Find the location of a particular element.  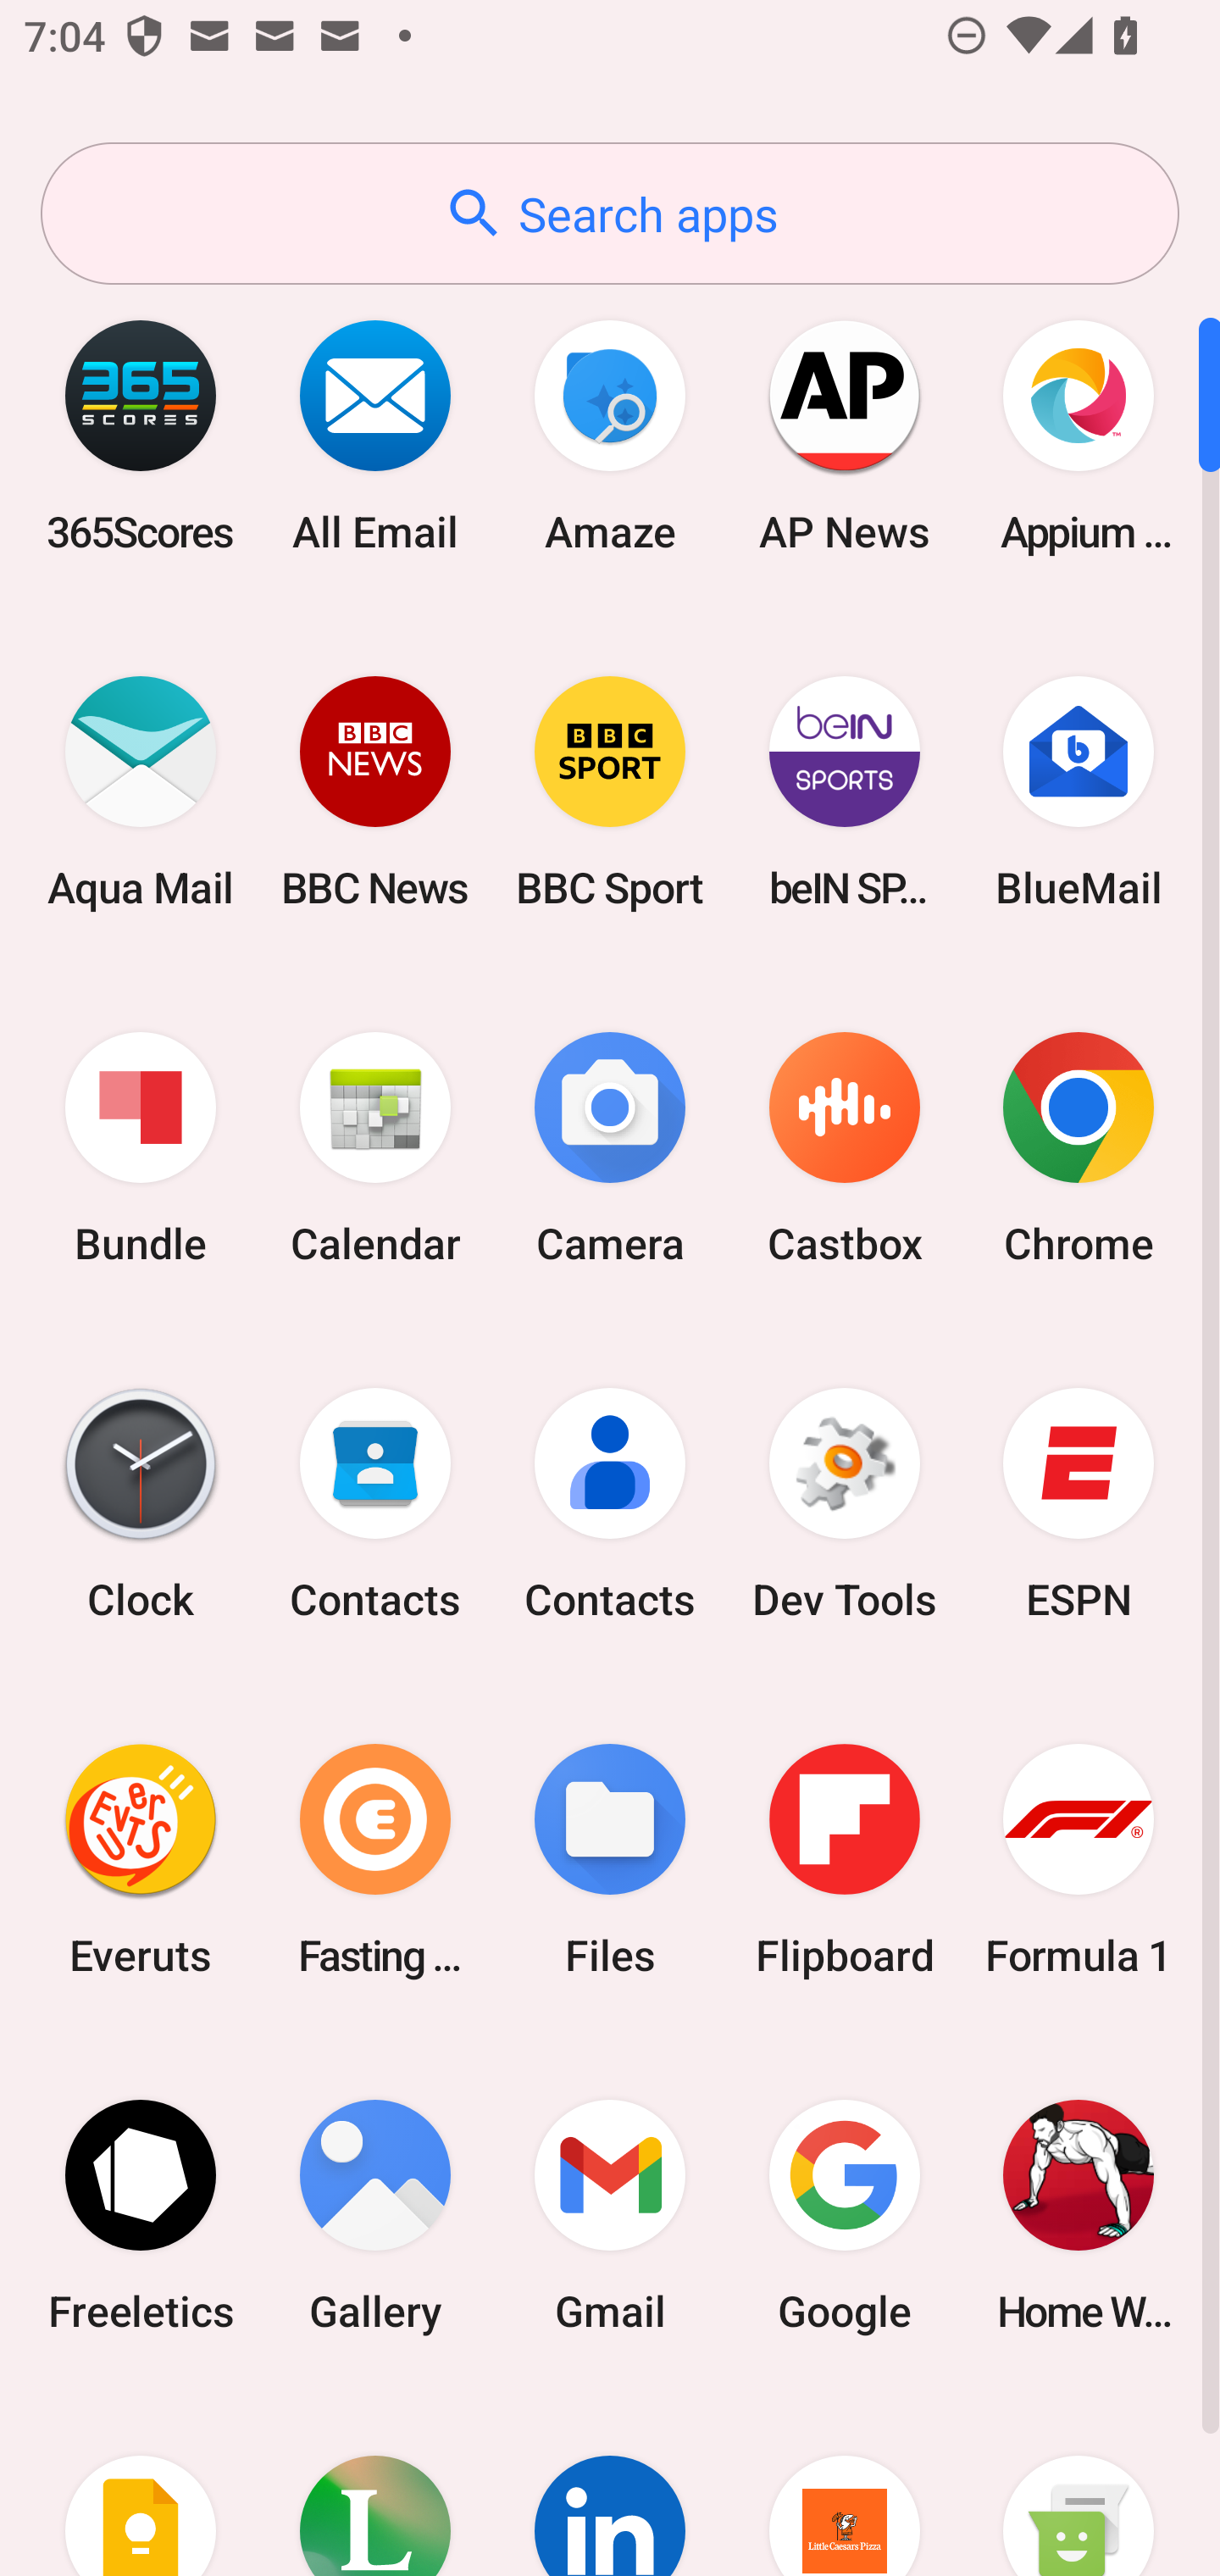

Gallery is located at coordinates (375, 2215).